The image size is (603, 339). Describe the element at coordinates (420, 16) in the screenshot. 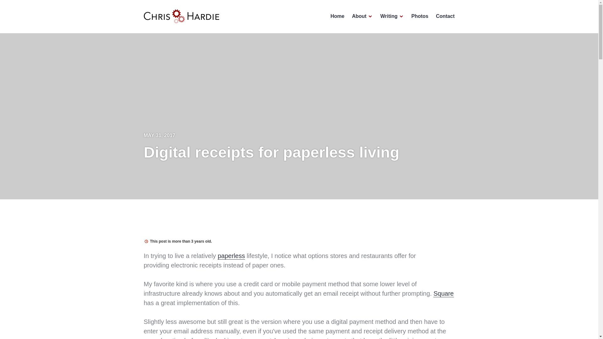

I see `Photos` at that location.